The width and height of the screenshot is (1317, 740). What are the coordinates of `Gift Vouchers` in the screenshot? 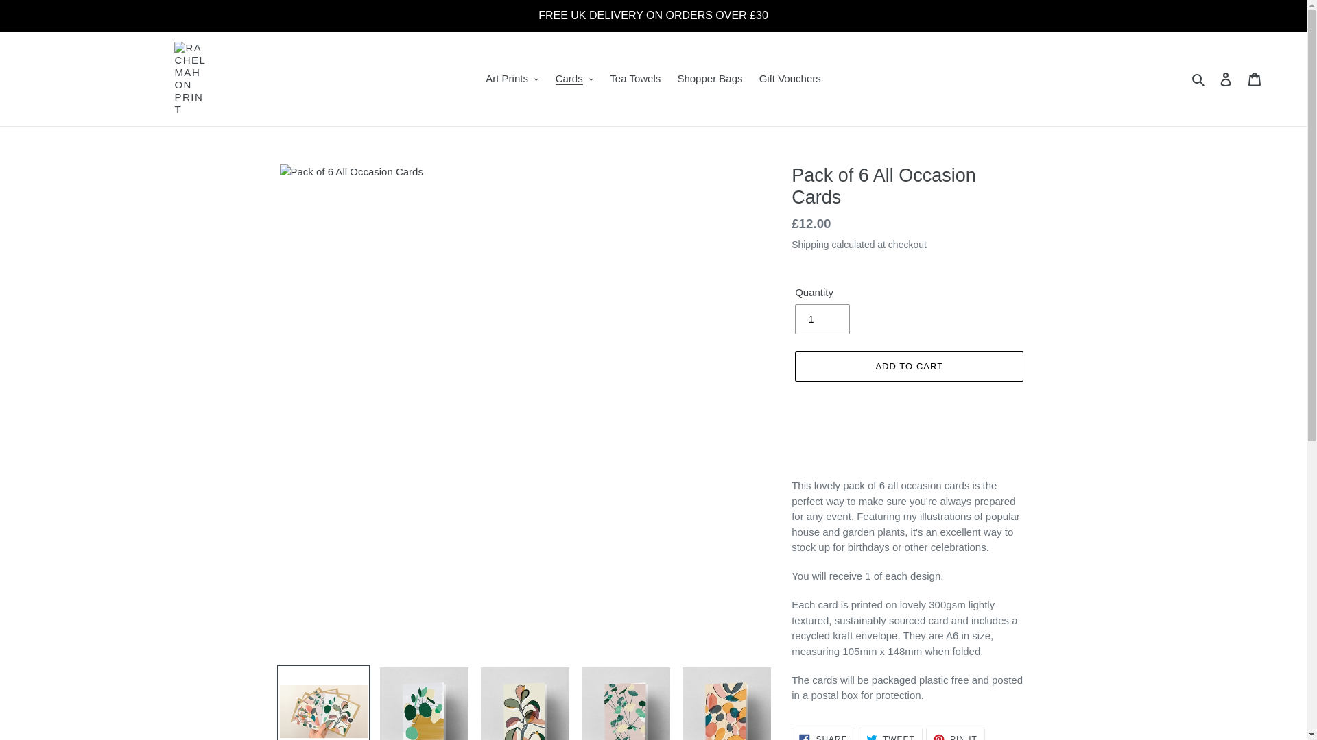 It's located at (790, 79).